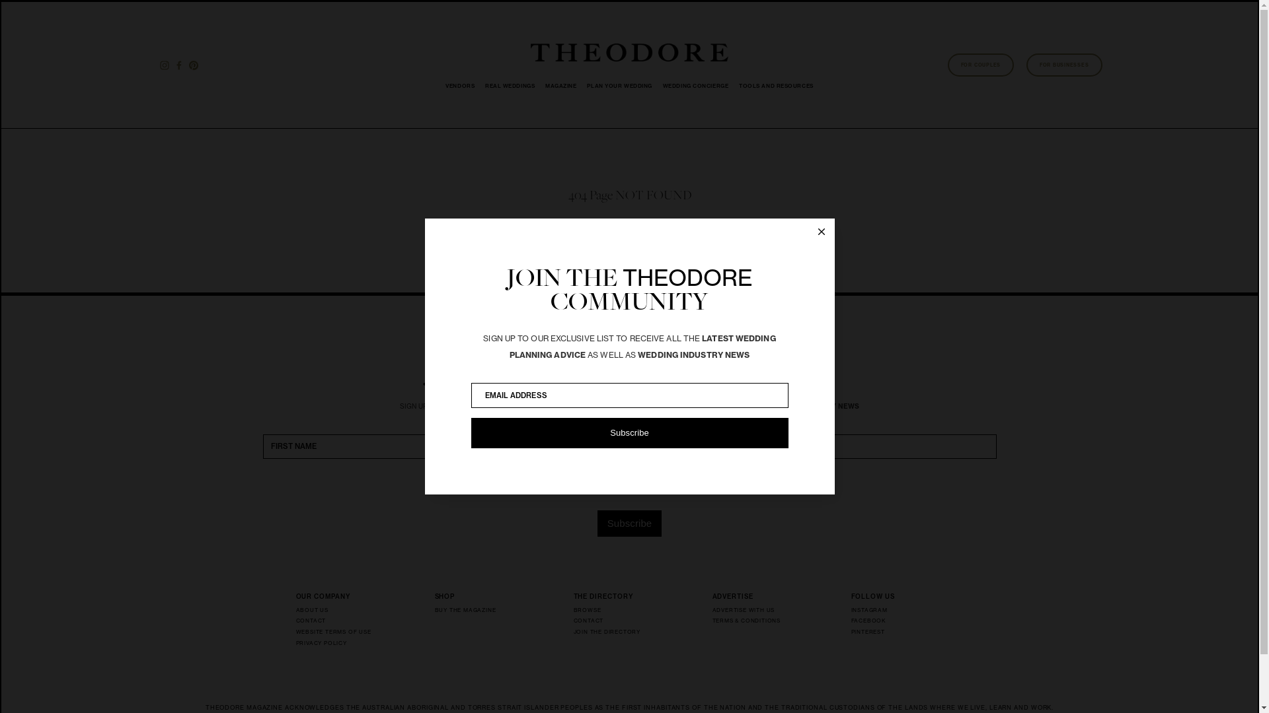 The image size is (1269, 713). I want to click on JOIN THE DIRECTORY, so click(616, 634).